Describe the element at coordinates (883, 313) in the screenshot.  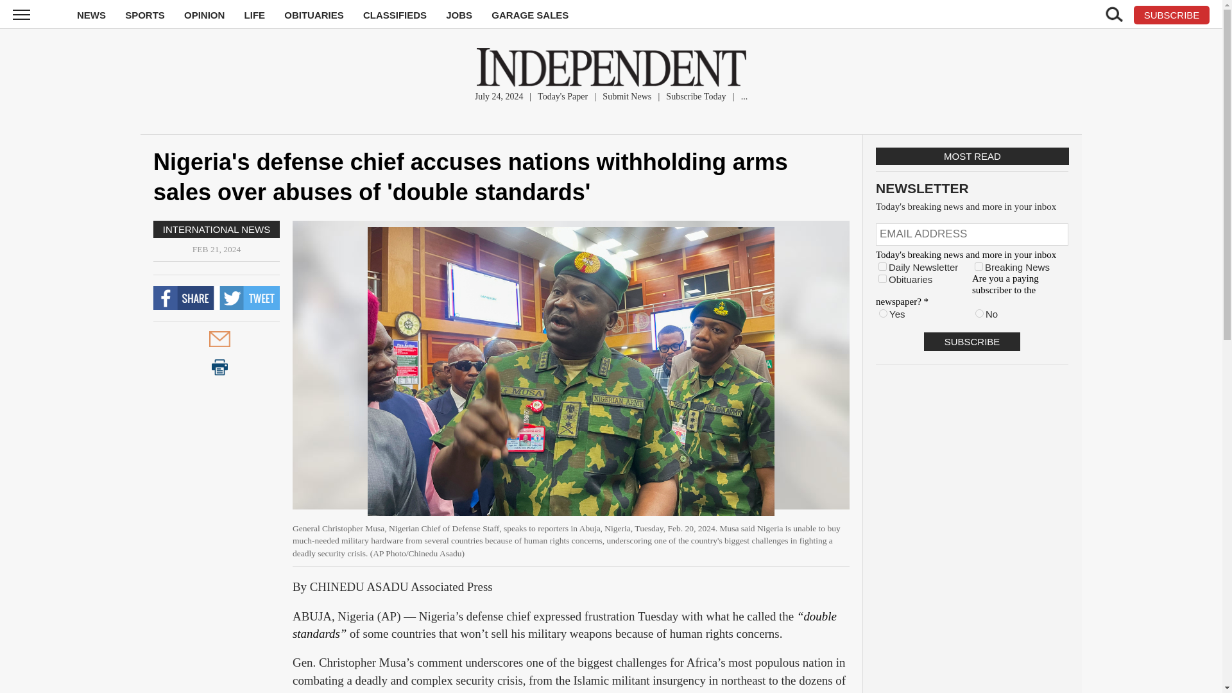
I see `Yes` at that location.